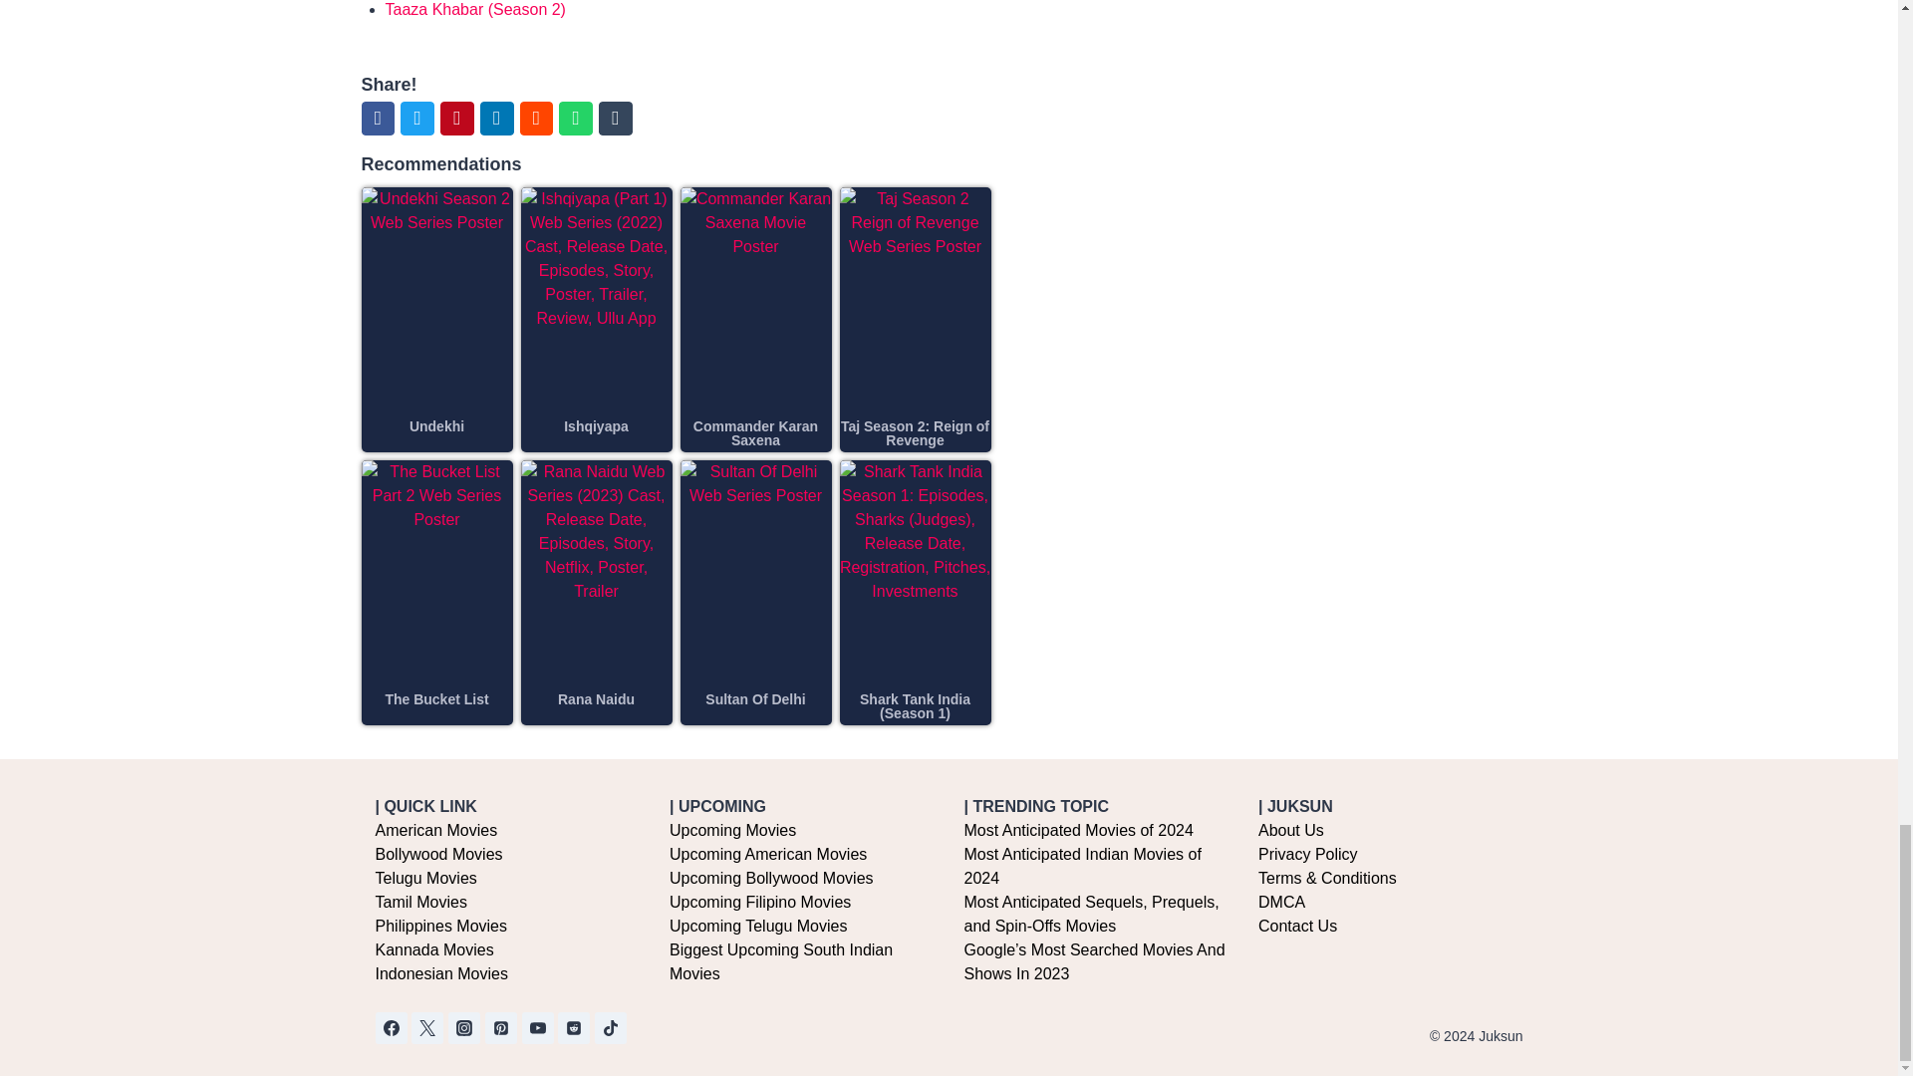 This screenshot has height=1076, width=1913. Describe the element at coordinates (755, 699) in the screenshot. I see `Sultan Of Delhi` at that location.